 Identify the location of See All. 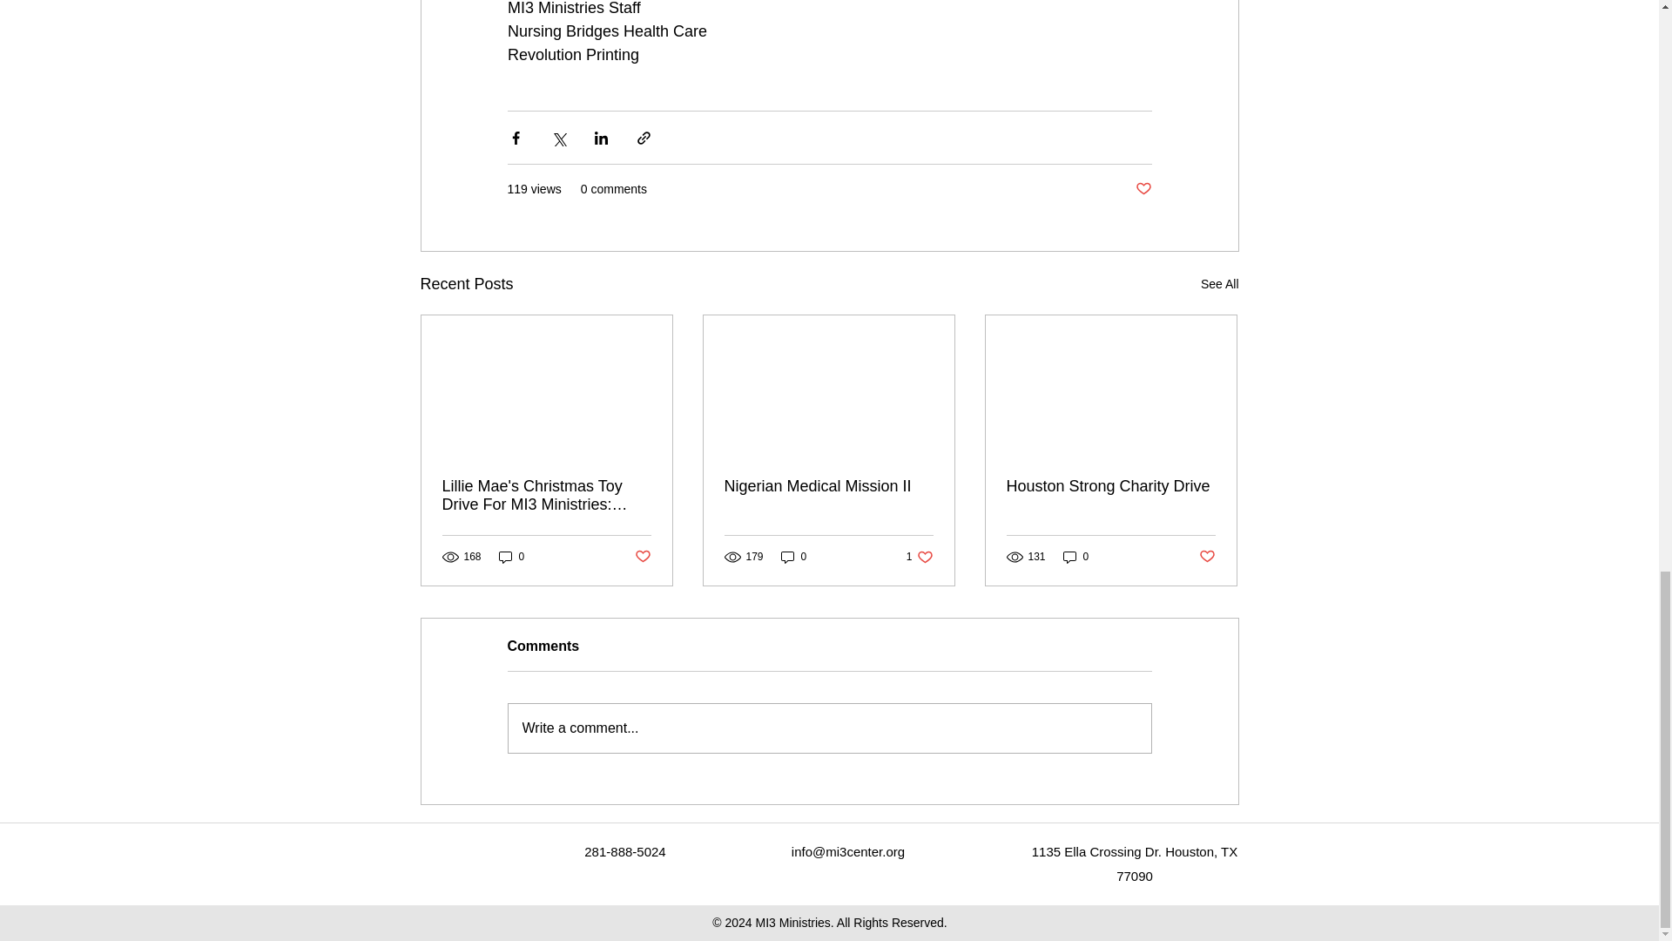
(1219, 284).